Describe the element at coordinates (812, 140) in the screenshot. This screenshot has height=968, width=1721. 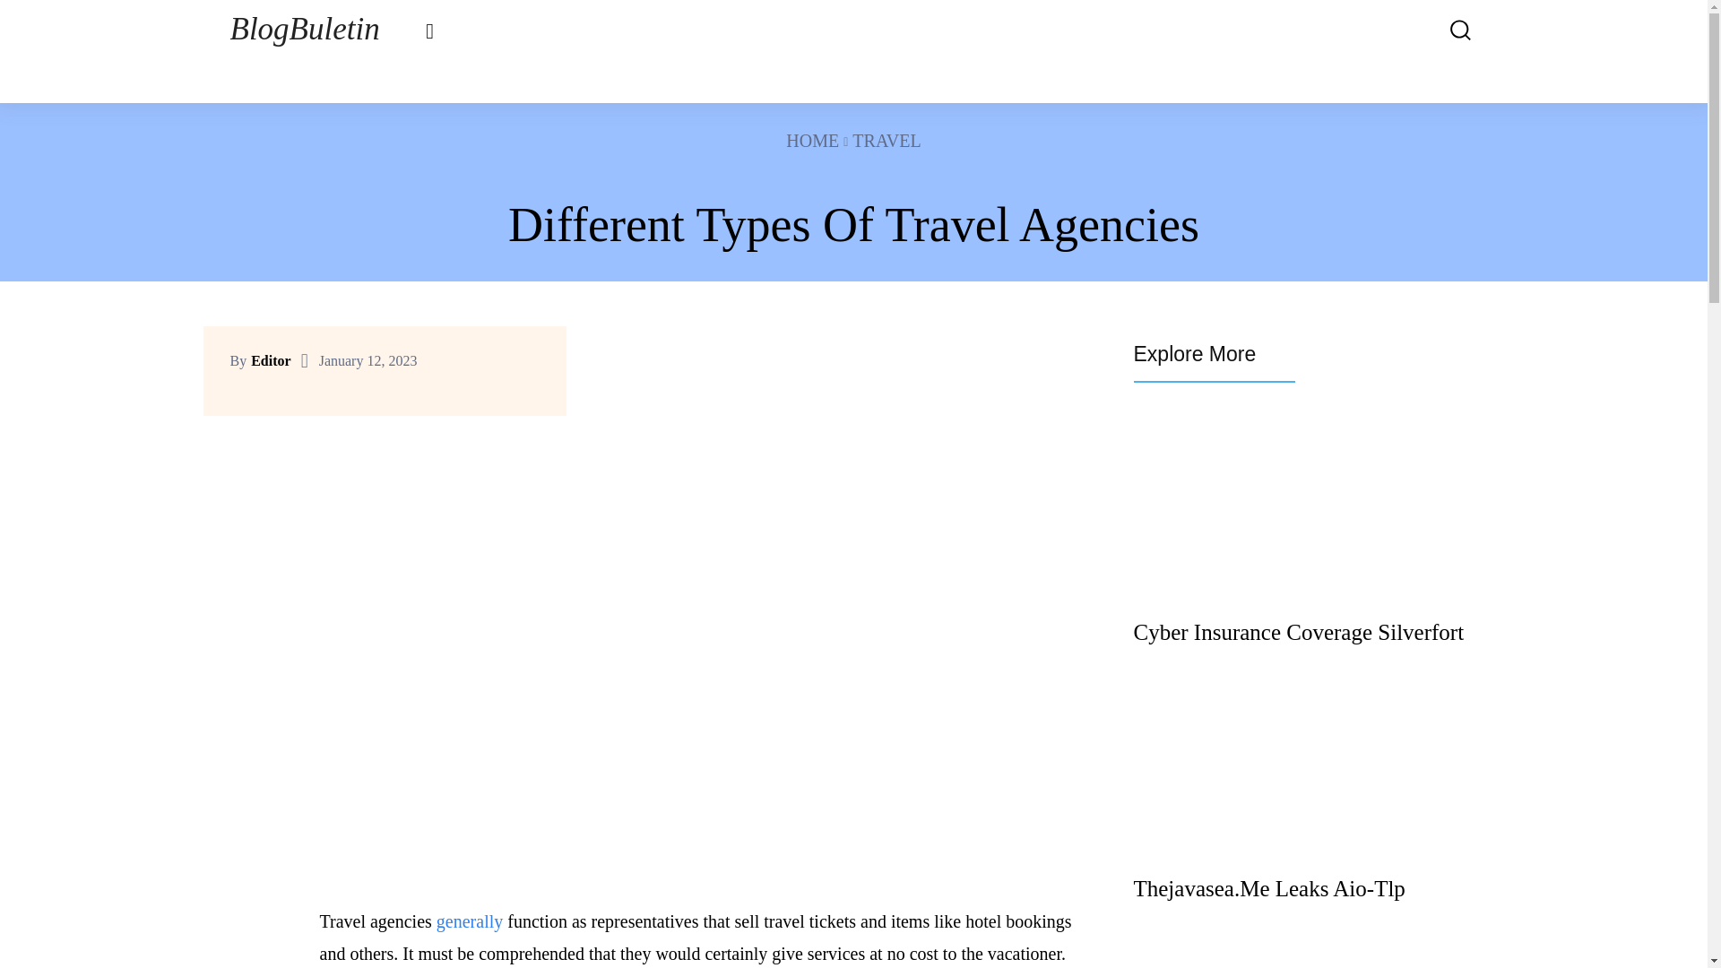
I see `HOME` at that location.